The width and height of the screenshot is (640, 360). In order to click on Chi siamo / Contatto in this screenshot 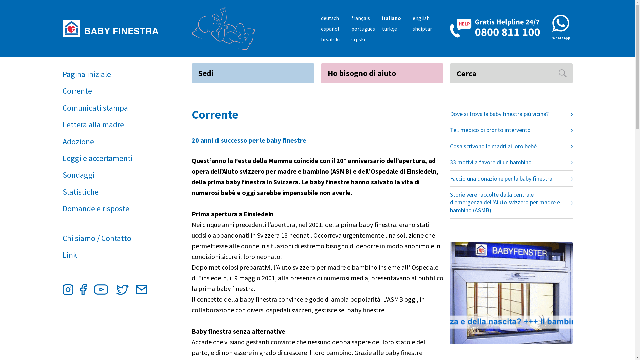, I will do `click(112, 238)`.